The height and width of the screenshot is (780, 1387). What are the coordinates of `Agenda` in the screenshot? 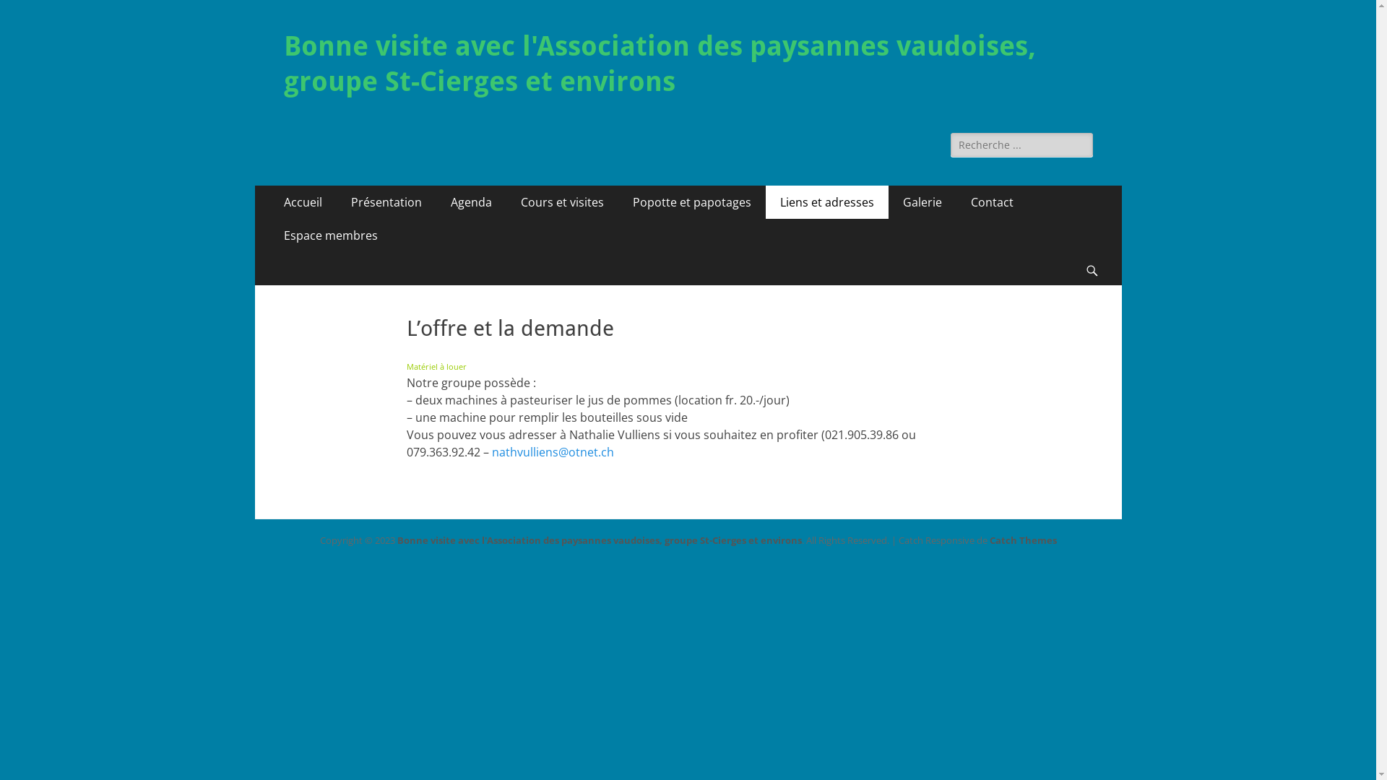 It's located at (471, 202).